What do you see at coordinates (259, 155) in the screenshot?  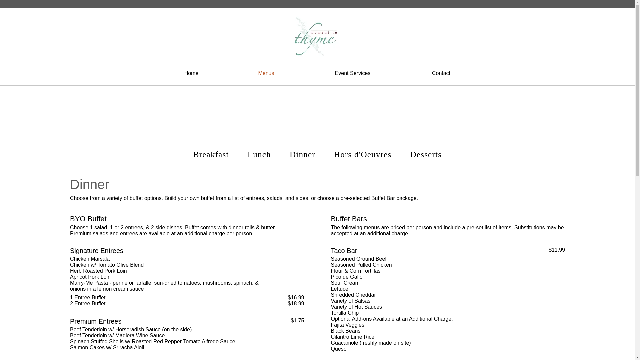 I see `Lunch` at bounding box center [259, 155].